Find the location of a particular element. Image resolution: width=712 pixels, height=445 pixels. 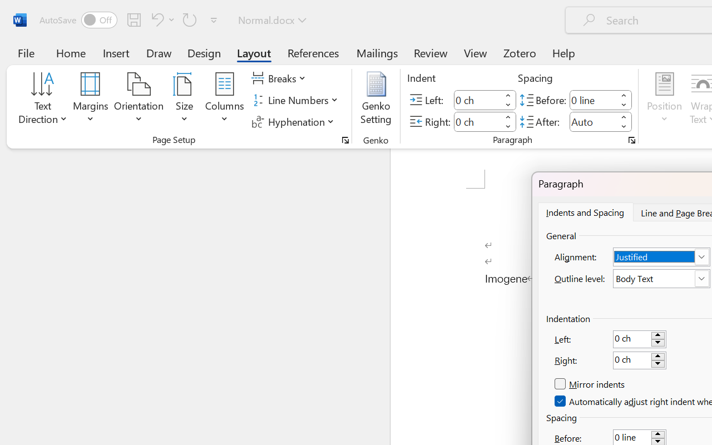

Right: is located at coordinates (640, 360).